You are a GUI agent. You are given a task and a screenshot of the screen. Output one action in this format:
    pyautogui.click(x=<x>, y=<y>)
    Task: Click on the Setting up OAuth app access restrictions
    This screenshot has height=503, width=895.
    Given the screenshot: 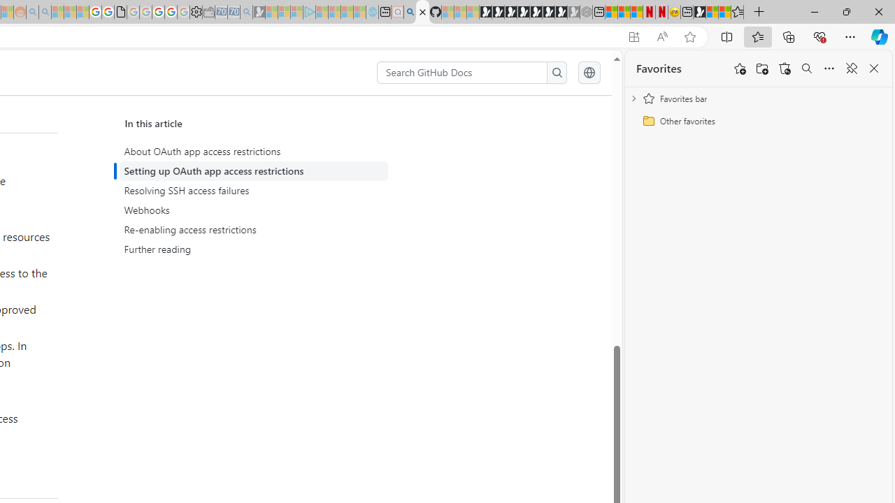 What is the action you would take?
    pyautogui.click(x=256, y=171)
    